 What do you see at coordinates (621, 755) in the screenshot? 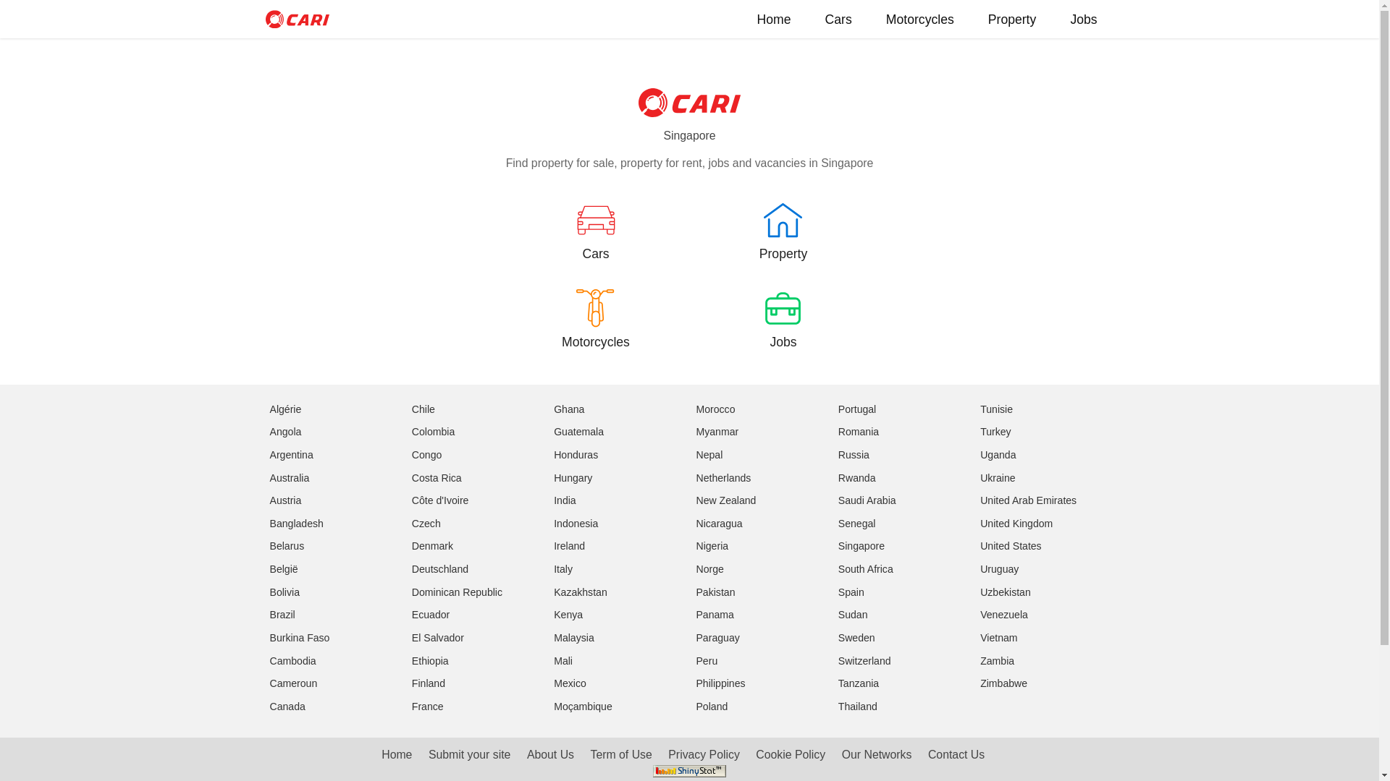
I see `Term of Use` at bounding box center [621, 755].